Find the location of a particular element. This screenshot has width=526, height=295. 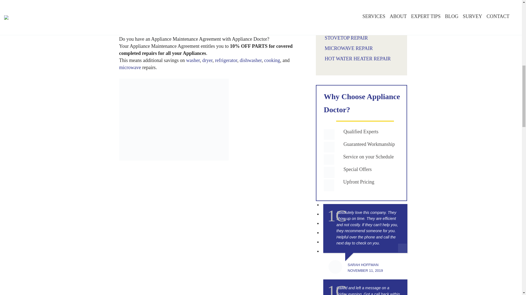

WASHING MACHINE REPAIR is located at coordinates (357, 1).